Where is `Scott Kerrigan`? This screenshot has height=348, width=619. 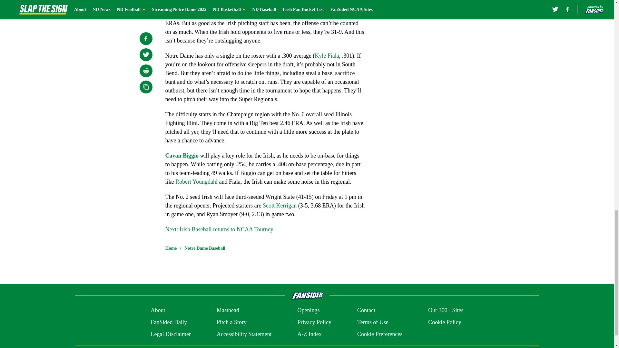 Scott Kerrigan is located at coordinates (279, 206).